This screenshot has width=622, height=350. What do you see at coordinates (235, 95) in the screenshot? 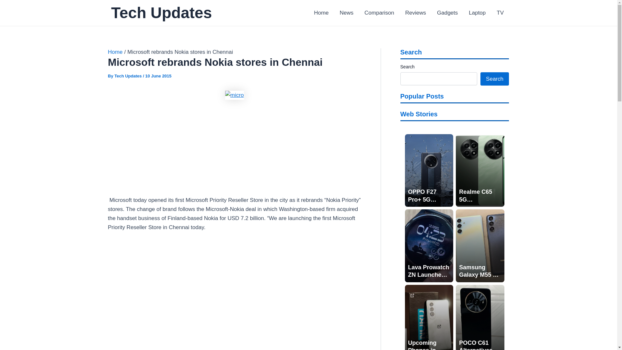
I see `Microsoft rebrands Nokia stores in Chennai 1` at bounding box center [235, 95].